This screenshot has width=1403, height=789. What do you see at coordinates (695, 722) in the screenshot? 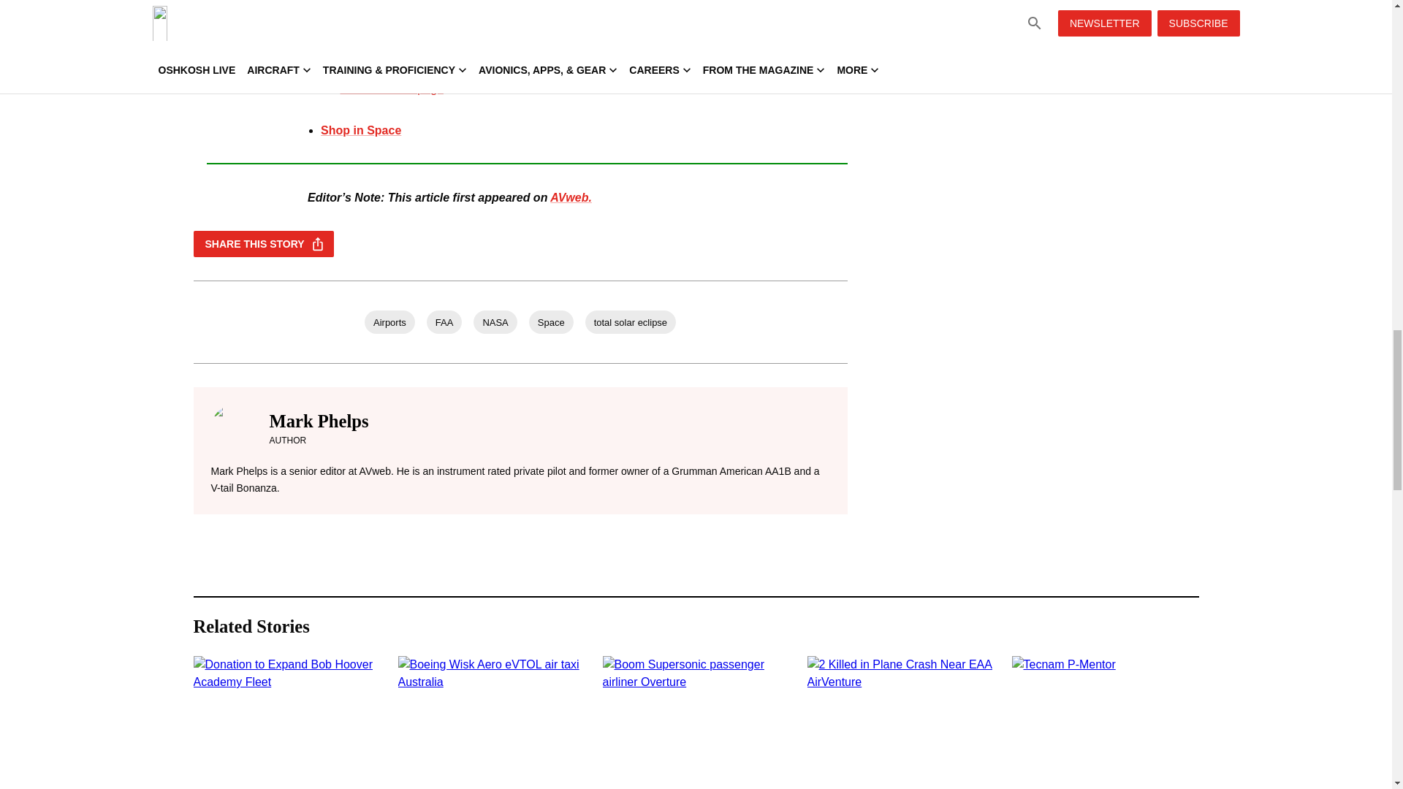
I see `Boom Unveils Supersonic Overture Flight Deck` at bounding box center [695, 722].